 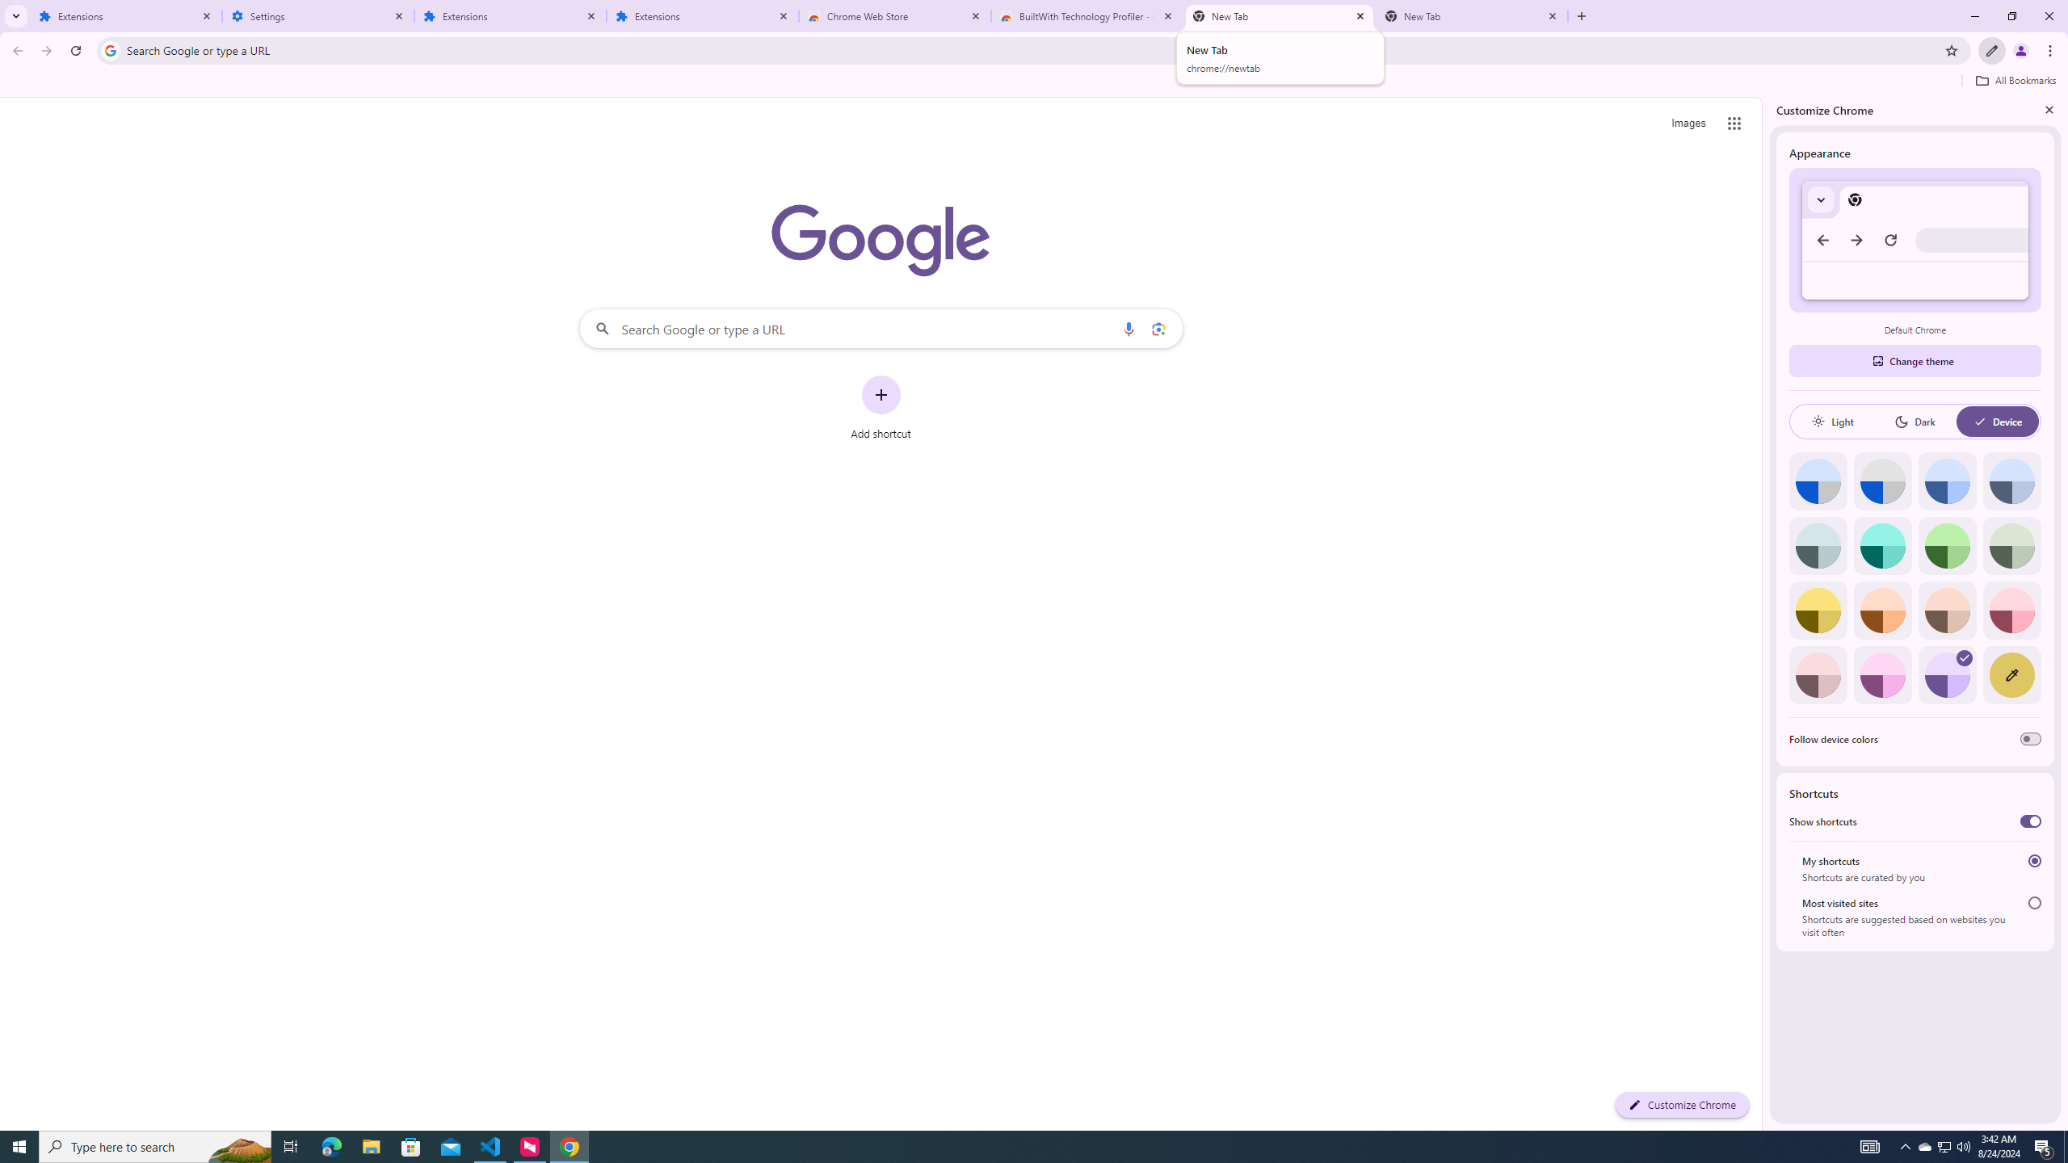 I want to click on BuiltWith Technology Profiler - Chrome Web Store, so click(x=1087, y=16).